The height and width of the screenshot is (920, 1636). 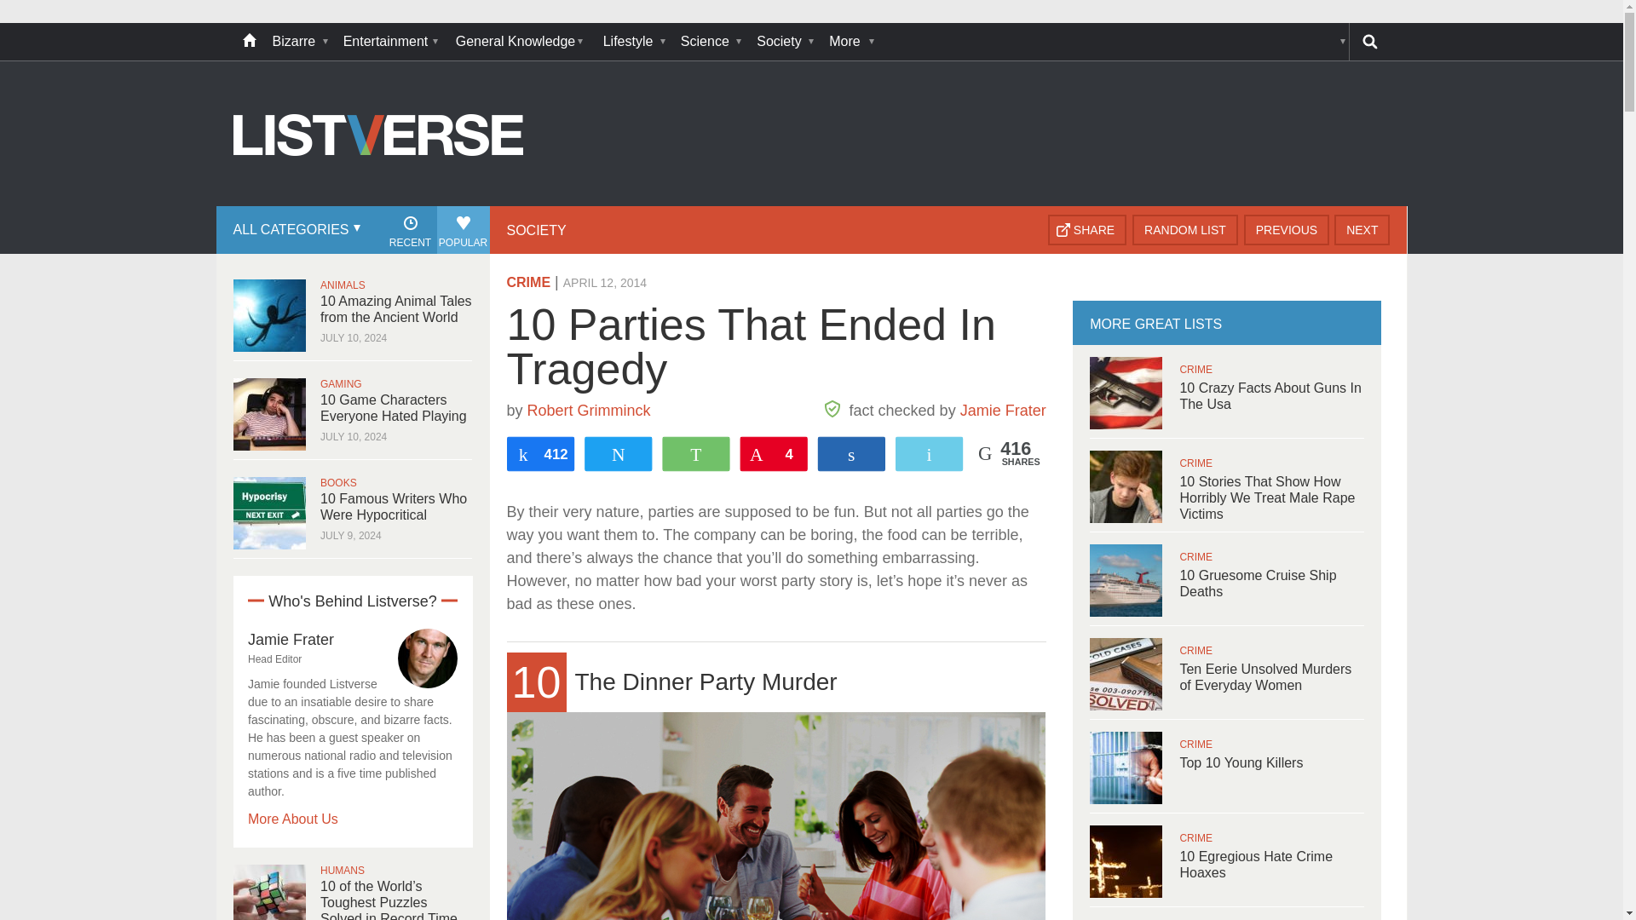 I want to click on General Knowledge, so click(x=520, y=42).